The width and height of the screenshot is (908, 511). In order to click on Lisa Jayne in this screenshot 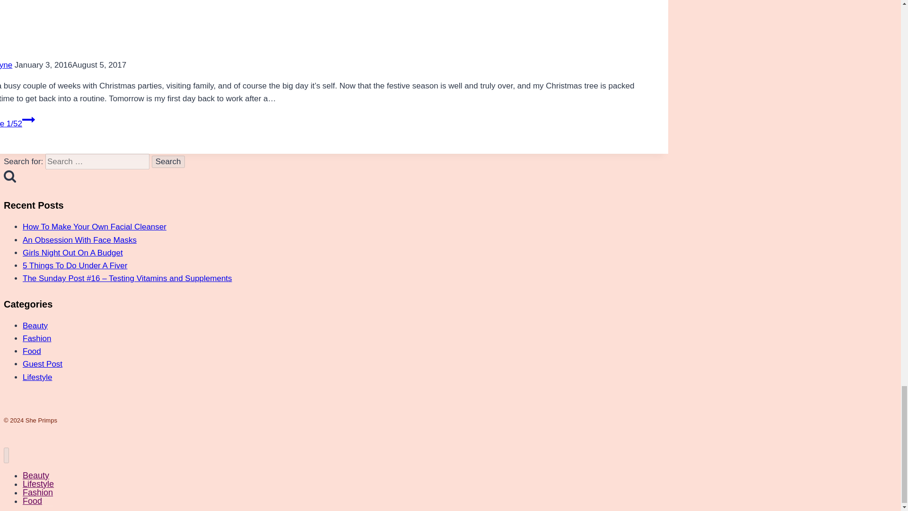, I will do `click(6, 65)`.